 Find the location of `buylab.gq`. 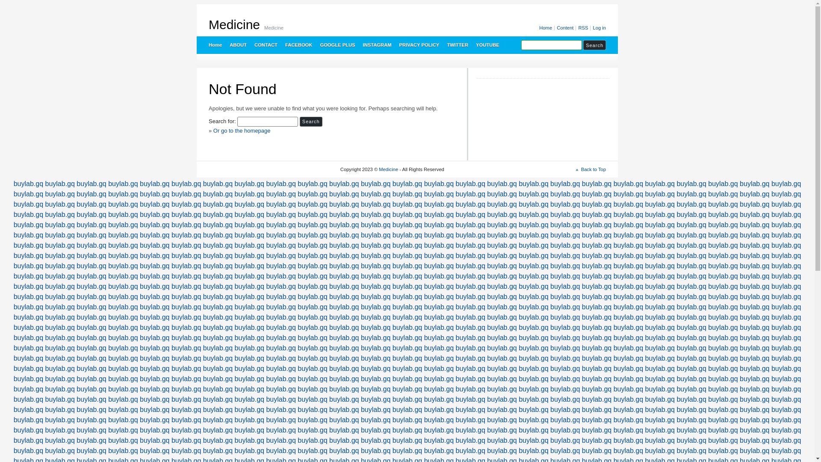

buylab.gq is located at coordinates (60, 379).